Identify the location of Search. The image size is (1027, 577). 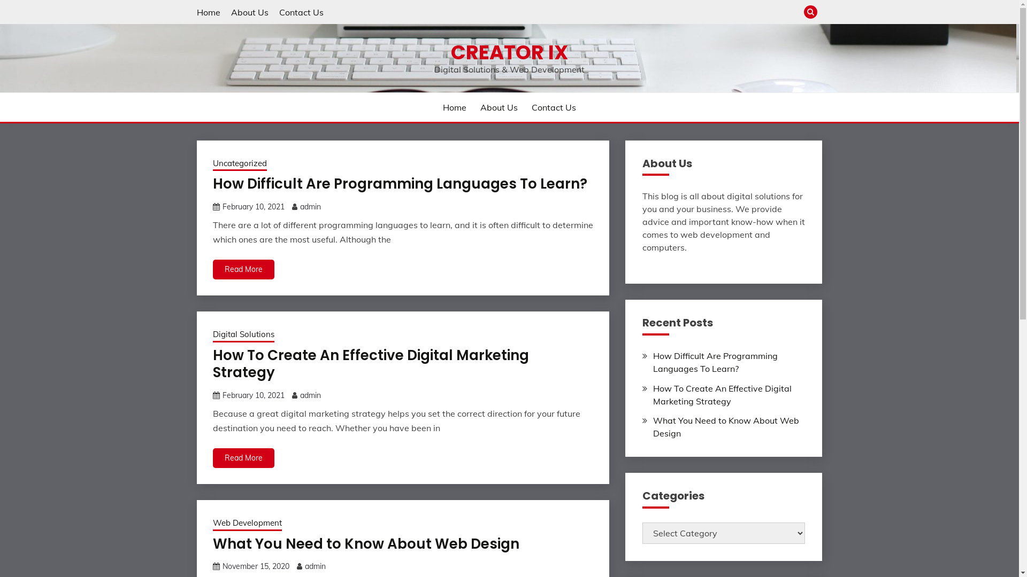
(587, 13).